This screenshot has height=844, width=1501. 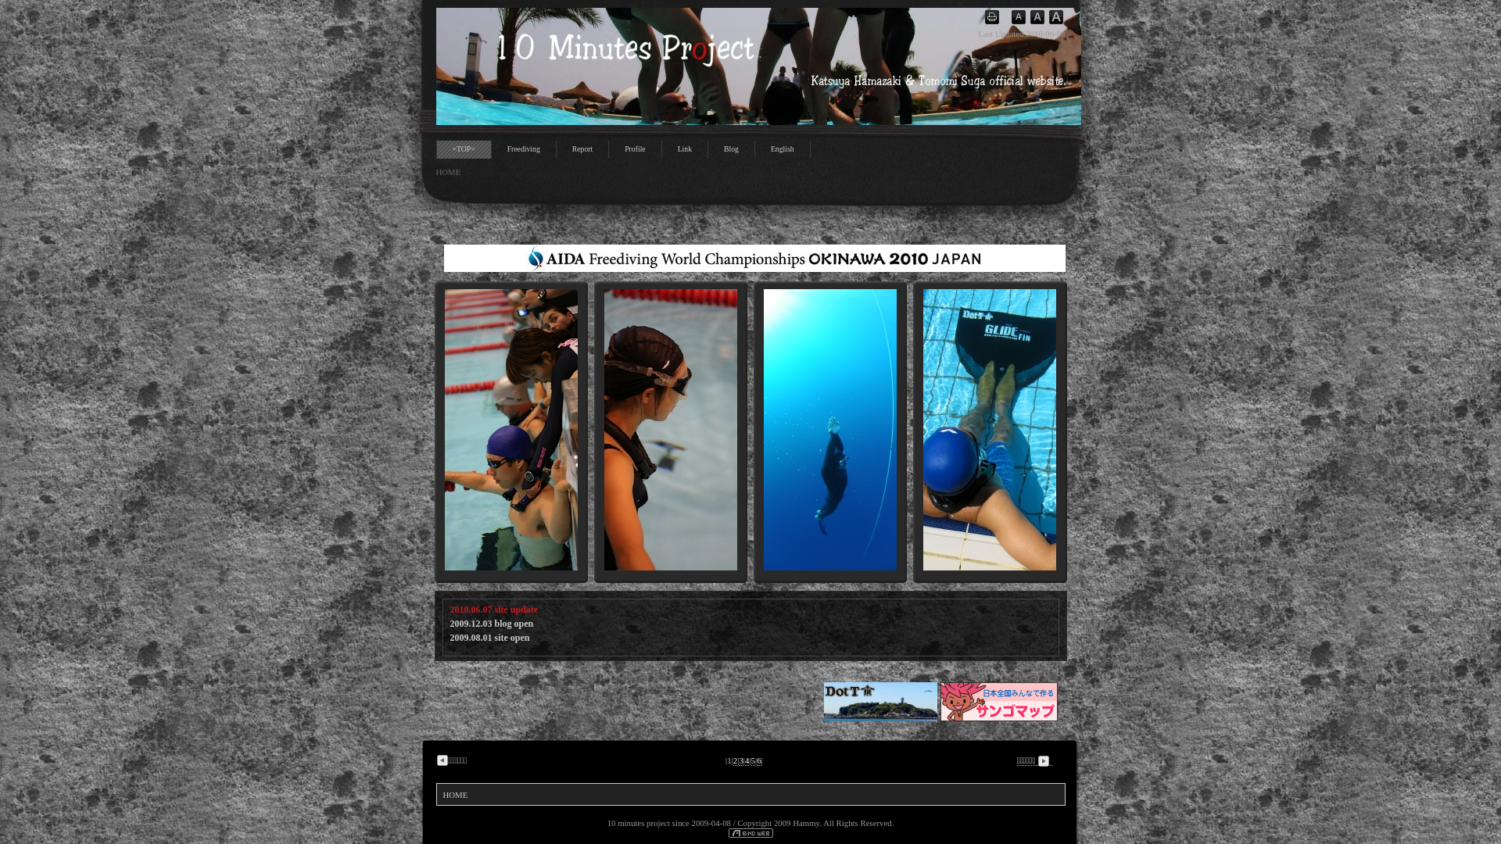 What do you see at coordinates (754, 761) in the screenshot?
I see `5` at bounding box center [754, 761].